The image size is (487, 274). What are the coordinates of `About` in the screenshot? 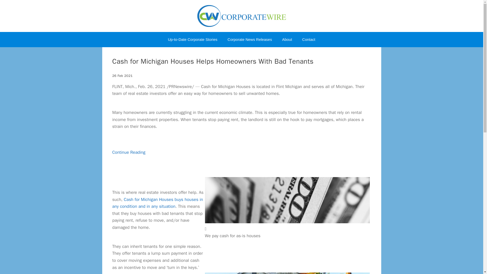 It's located at (287, 40).